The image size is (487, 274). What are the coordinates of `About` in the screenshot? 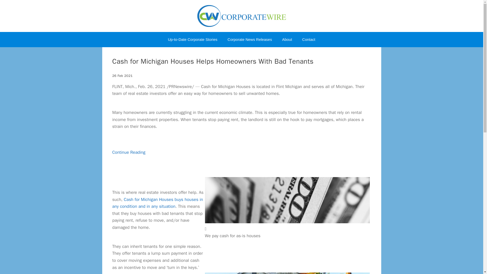 It's located at (287, 40).